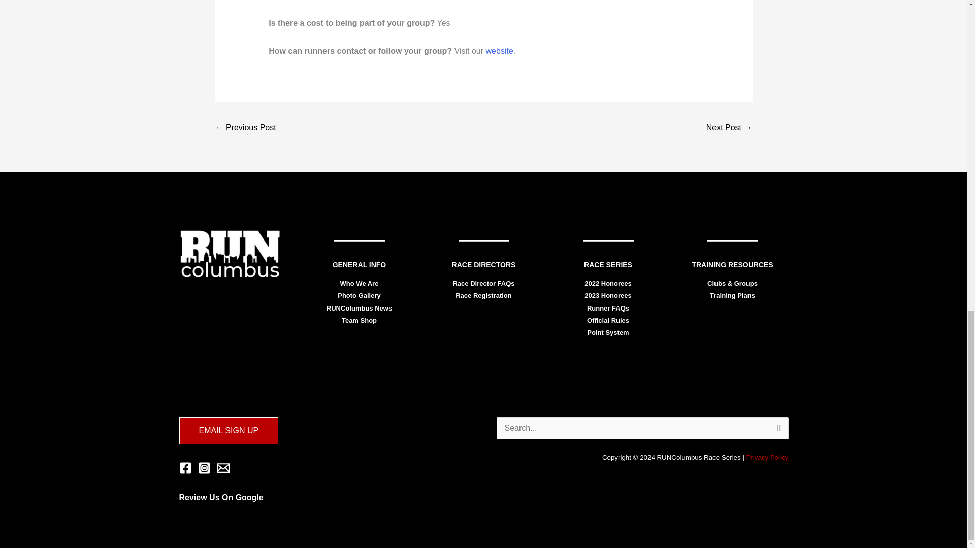  I want to click on Photo Gallery, so click(359, 295).